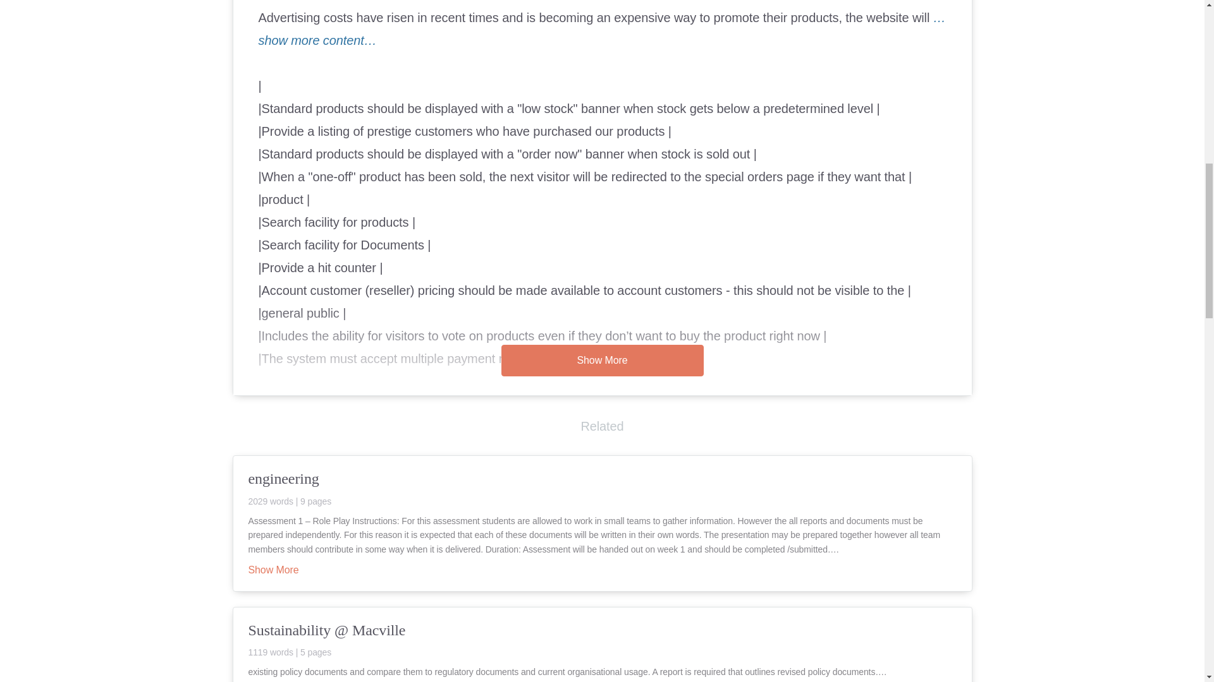  Describe the element at coordinates (601, 361) in the screenshot. I see `Show More` at that location.